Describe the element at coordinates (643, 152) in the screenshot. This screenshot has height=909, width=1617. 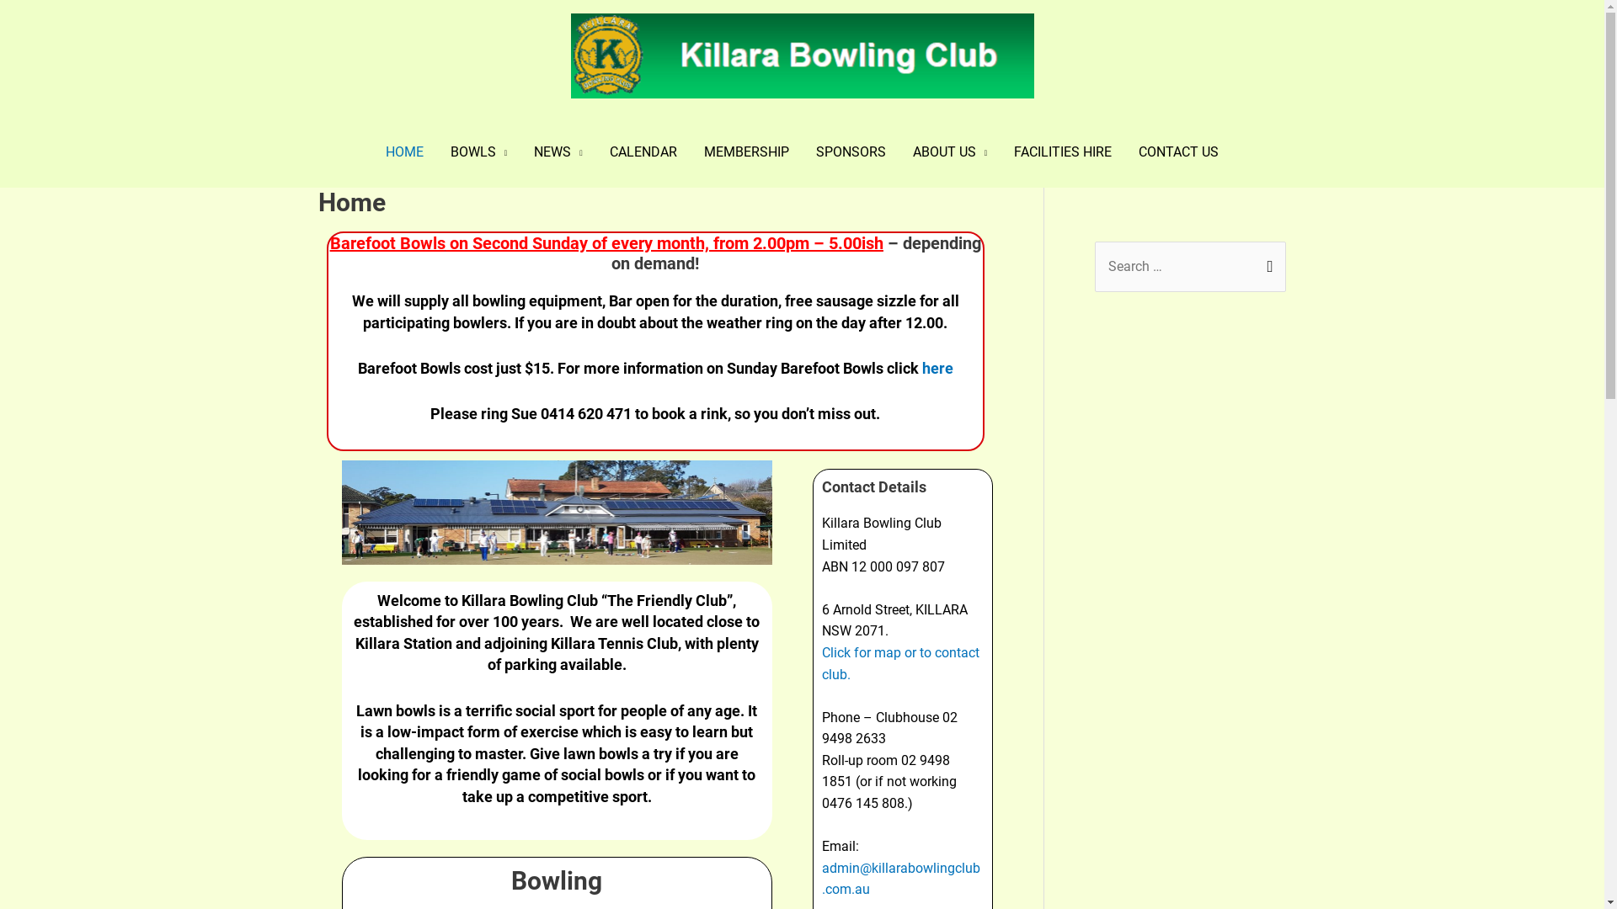
I see `CALENDAR` at that location.